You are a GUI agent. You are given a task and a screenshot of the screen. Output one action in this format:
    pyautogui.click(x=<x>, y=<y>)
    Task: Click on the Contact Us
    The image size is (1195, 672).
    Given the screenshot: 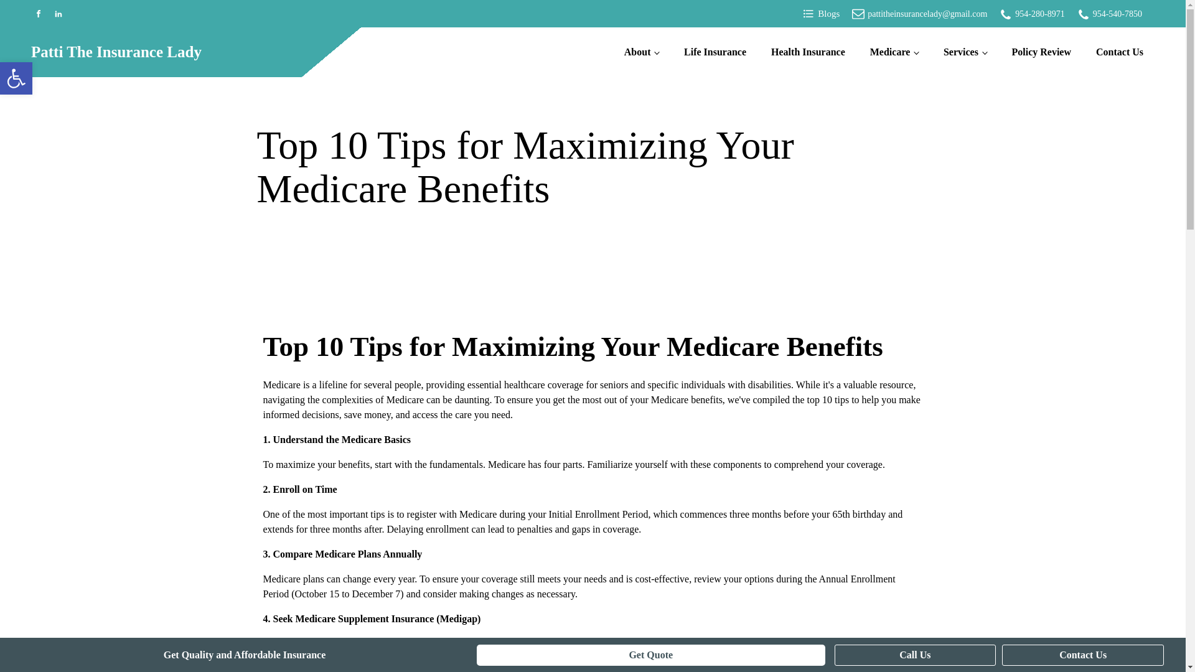 What is the action you would take?
    pyautogui.click(x=1119, y=52)
    